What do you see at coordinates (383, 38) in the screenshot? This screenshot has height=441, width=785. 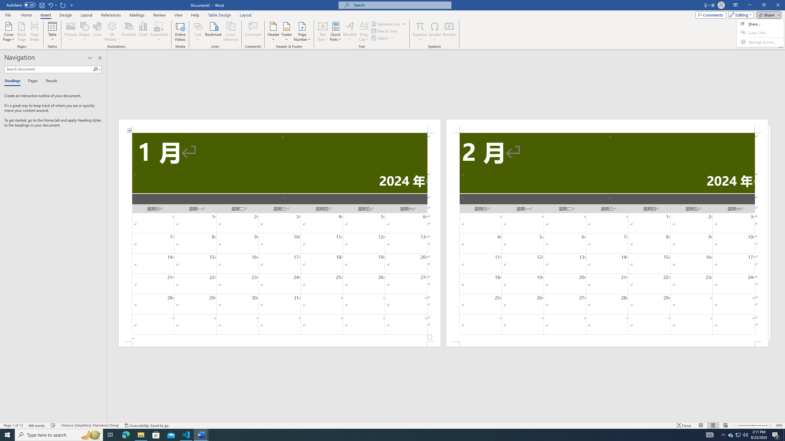 I see `Object...` at bounding box center [383, 38].